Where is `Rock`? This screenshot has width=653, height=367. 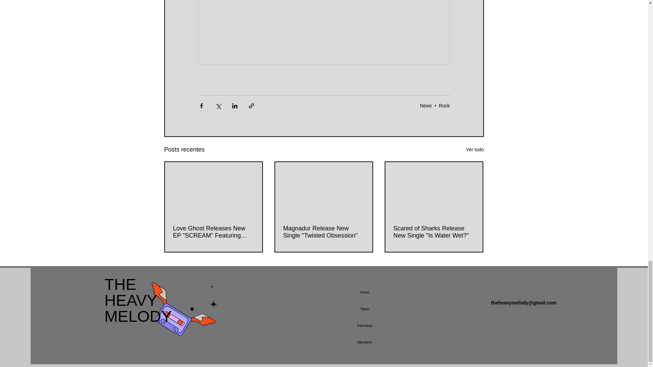 Rock is located at coordinates (365, 326).